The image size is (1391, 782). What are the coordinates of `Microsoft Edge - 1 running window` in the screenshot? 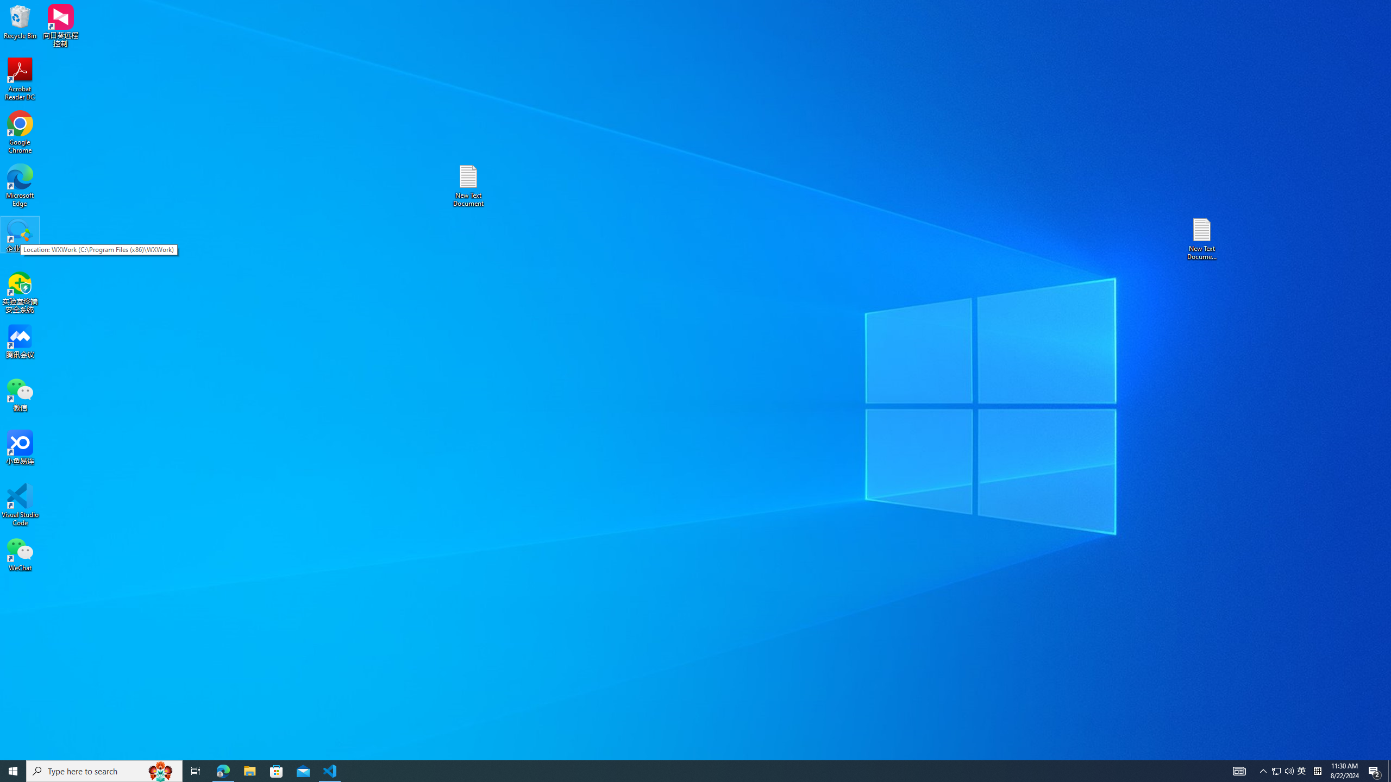 It's located at (223, 771).